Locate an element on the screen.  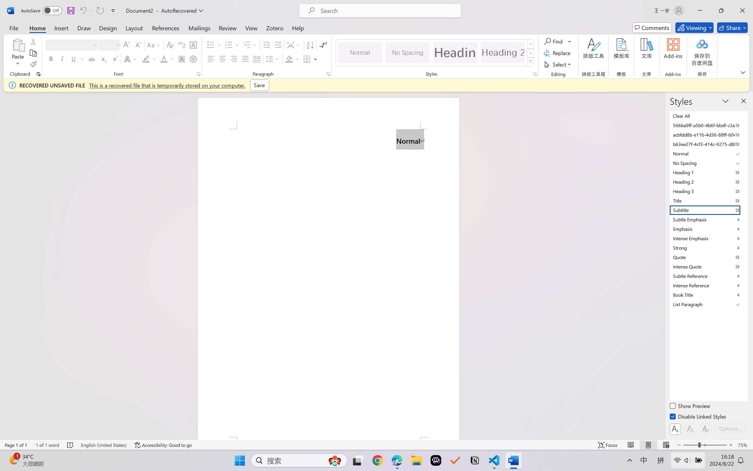
Format Painter is located at coordinates (33, 64).